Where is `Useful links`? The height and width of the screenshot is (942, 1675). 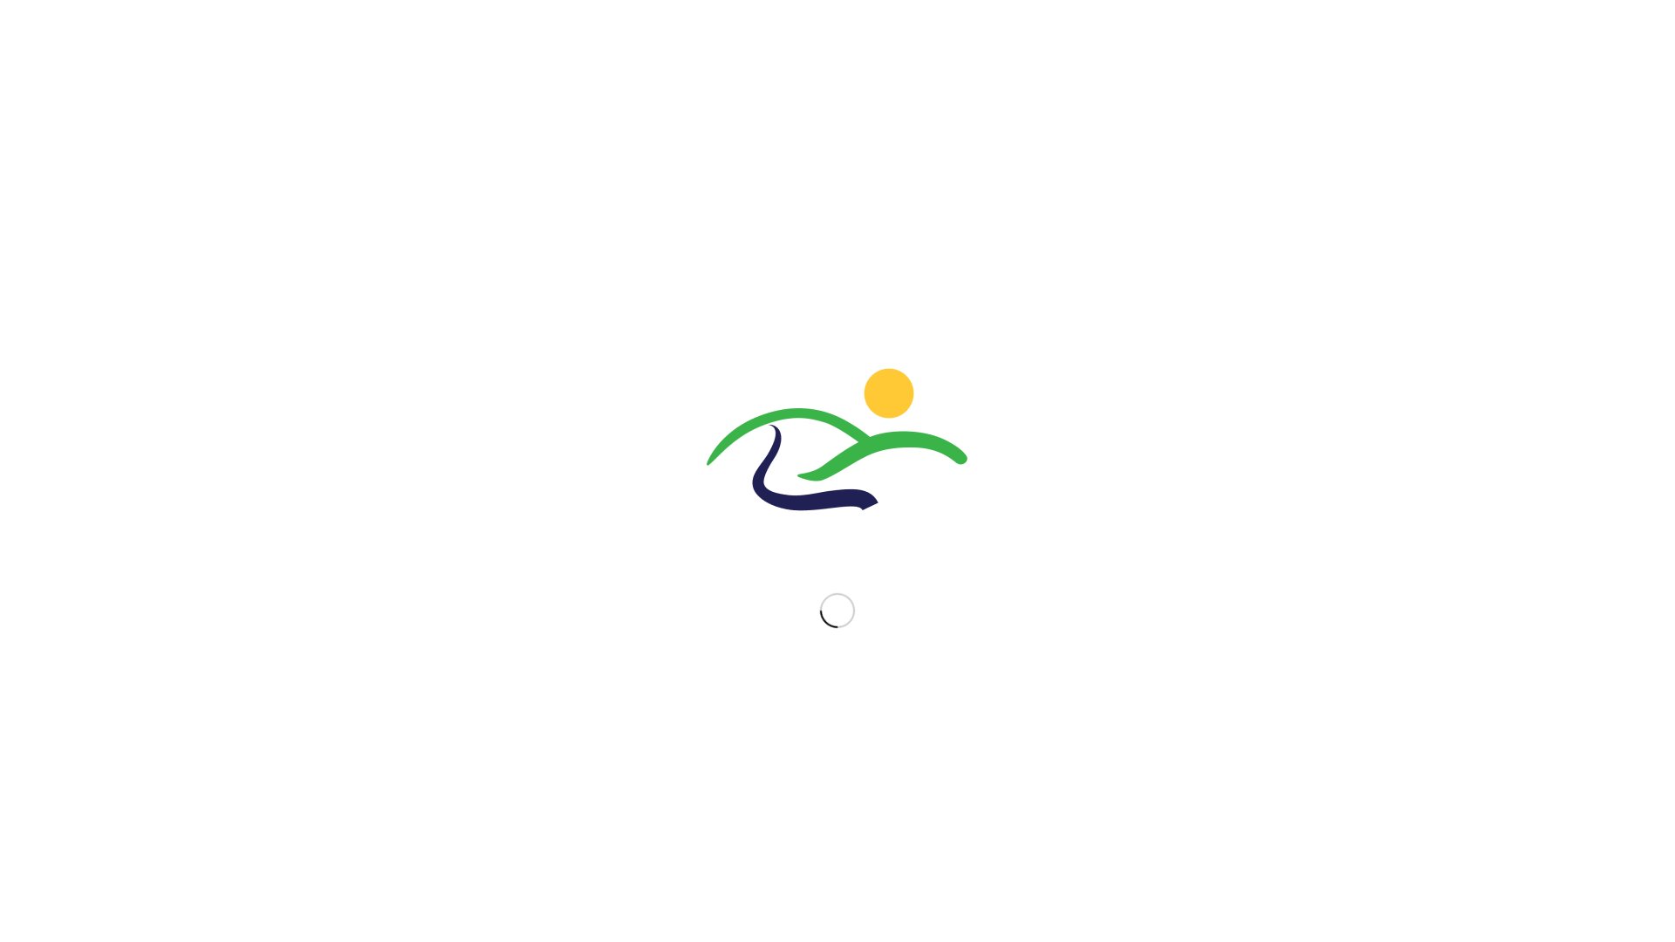 Useful links is located at coordinates (942, 715).